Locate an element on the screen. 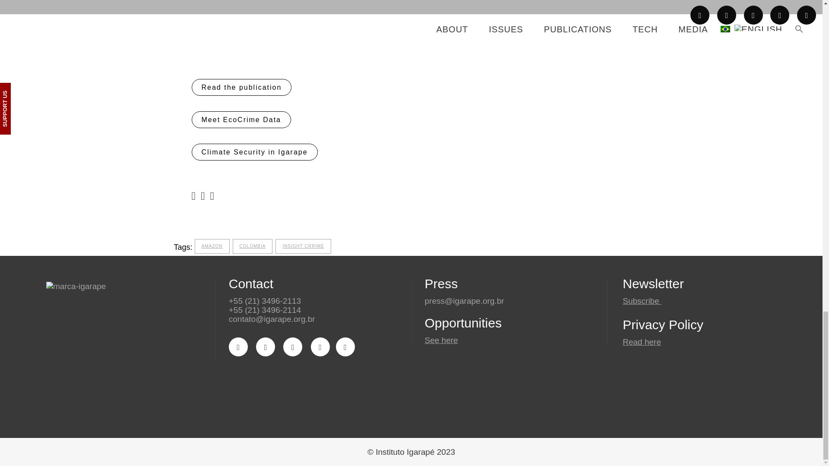 This screenshot has height=466, width=829. Share on Twitter is located at coordinates (203, 195).